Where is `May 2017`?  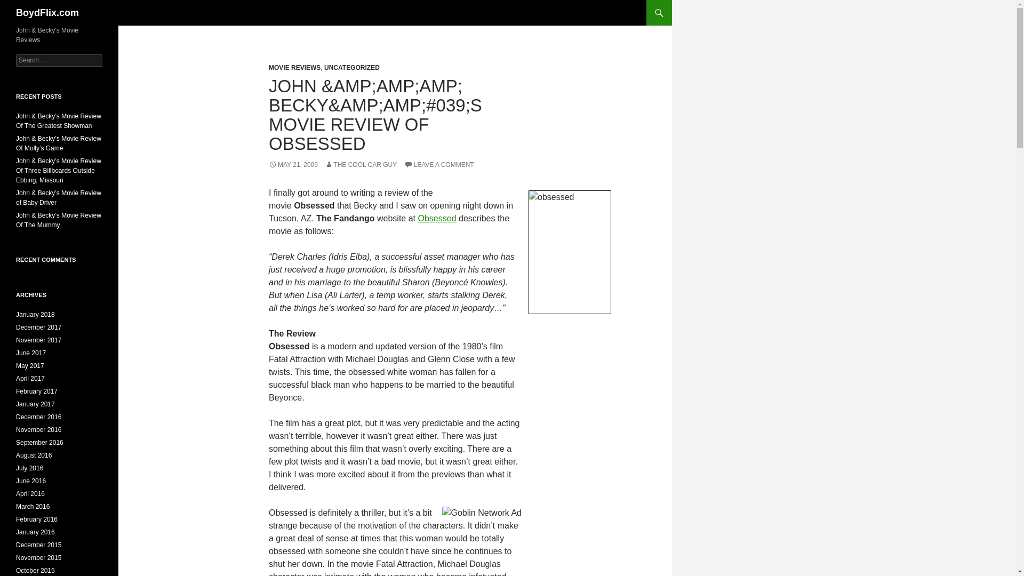
May 2017 is located at coordinates (30, 366).